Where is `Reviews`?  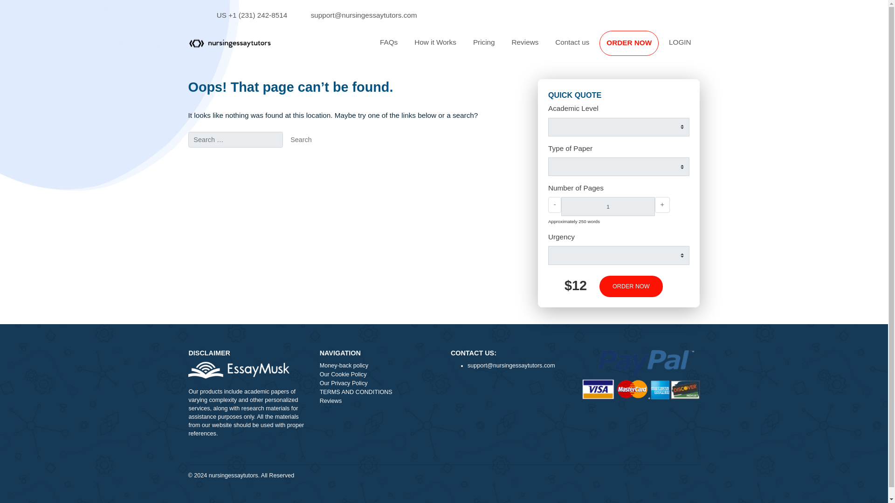 Reviews is located at coordinates (583, 47).